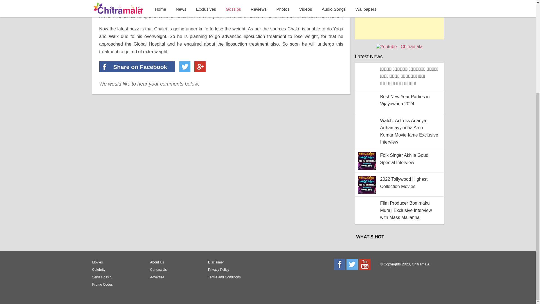  Describe the element at coordinates (215, 66) in the screenshot. I see `Share on Whatsapp` at that location.